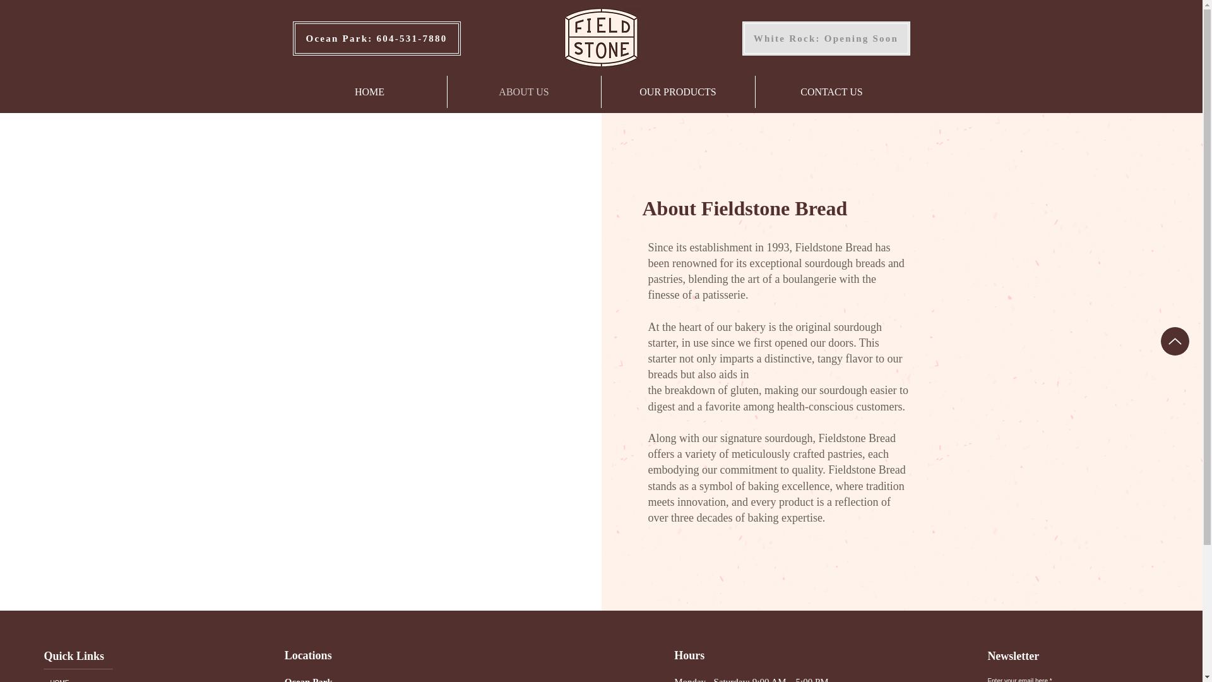 This screenshot has width=1212, height=682. Describe the element at coordinates (78, 676) in the screenshot. I see `HOME` at that location.